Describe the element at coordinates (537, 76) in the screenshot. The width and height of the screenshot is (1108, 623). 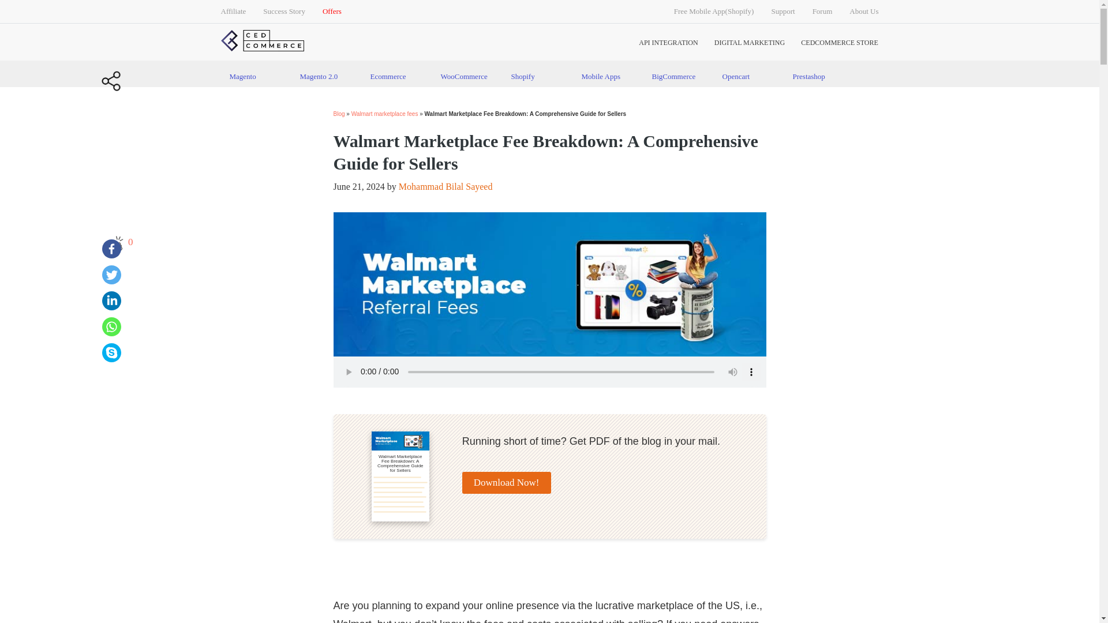
I see `Shopify` at that location.